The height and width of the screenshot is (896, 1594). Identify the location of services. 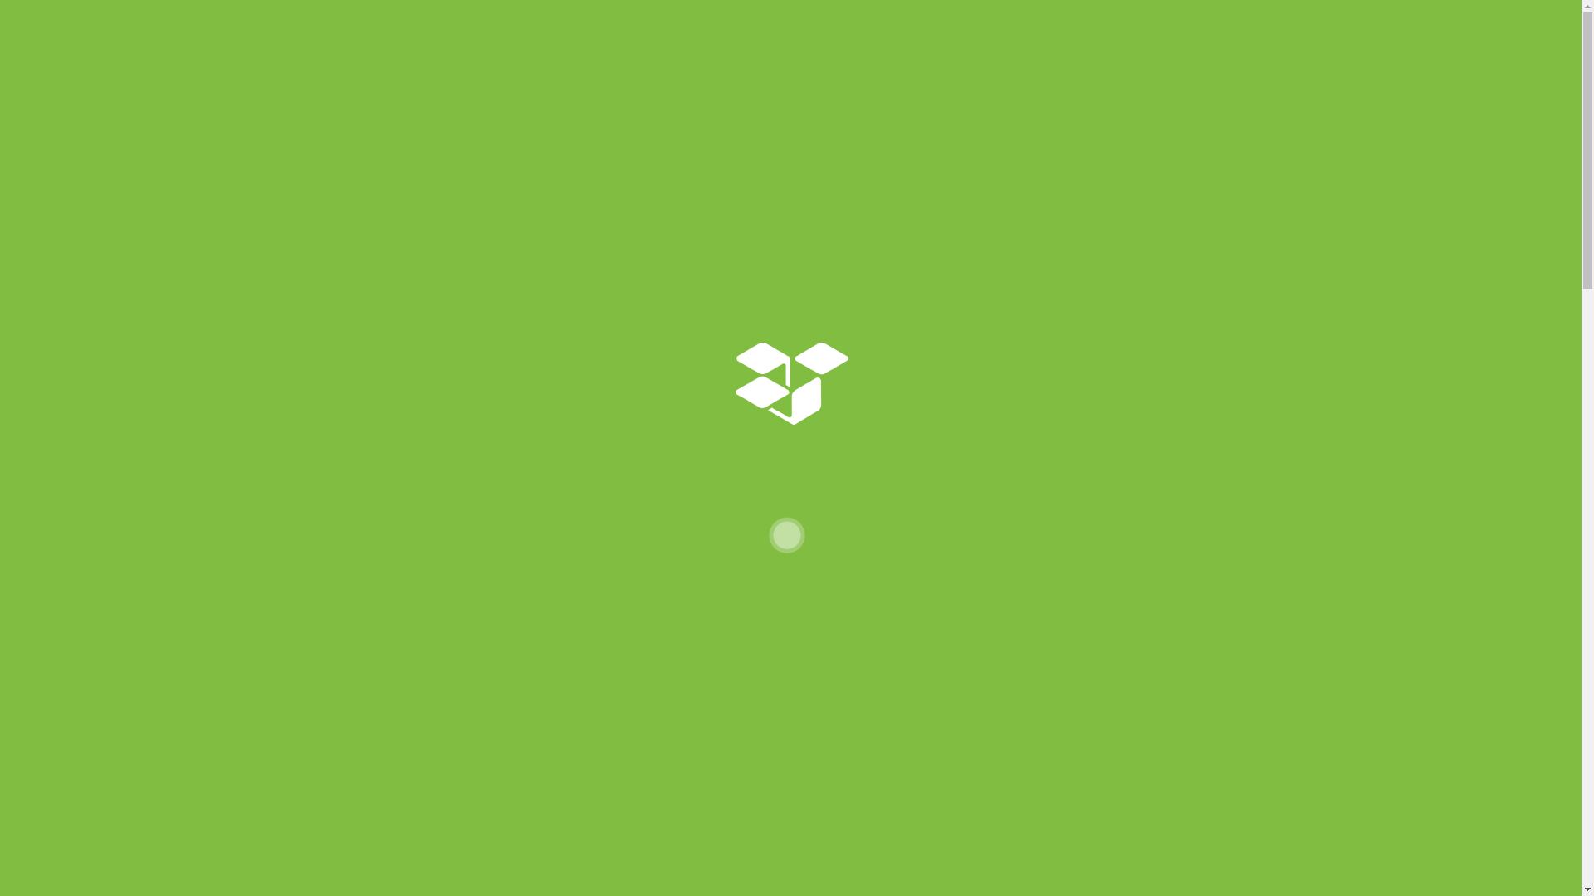
(822, 87).